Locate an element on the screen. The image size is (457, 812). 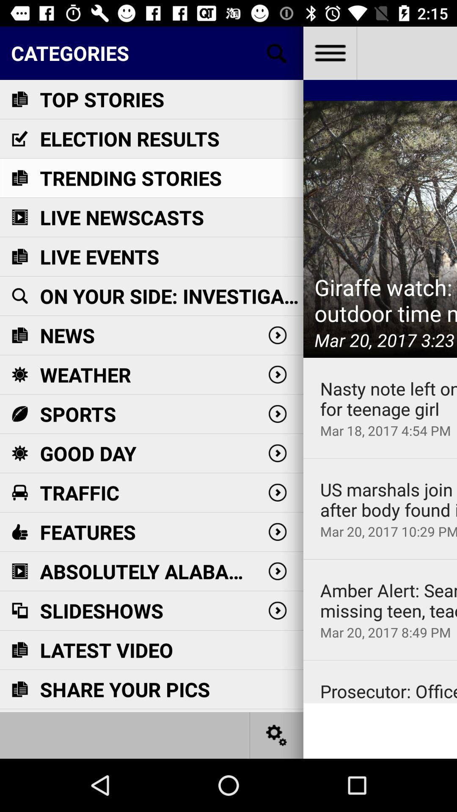
open menu is located at coordinates (330, 53).